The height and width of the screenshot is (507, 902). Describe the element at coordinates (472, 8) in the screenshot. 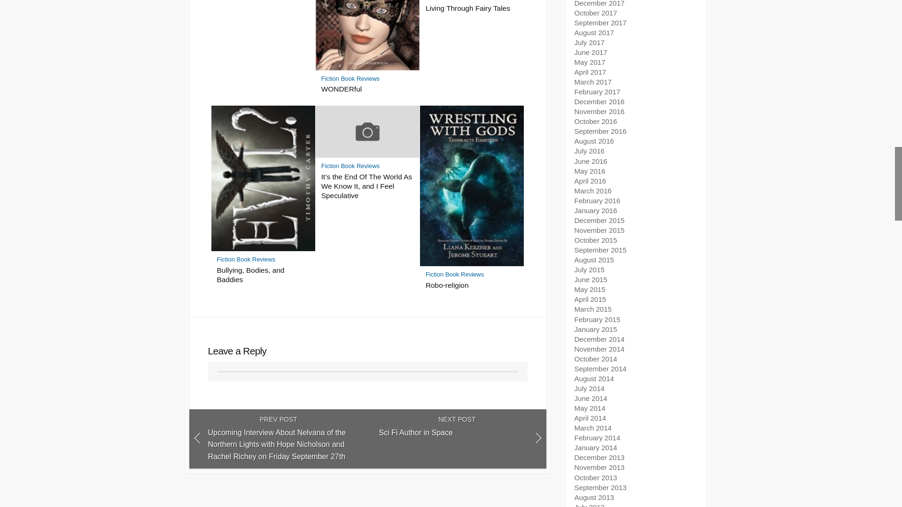

I see `Living Through Fairy Tales` at that location.